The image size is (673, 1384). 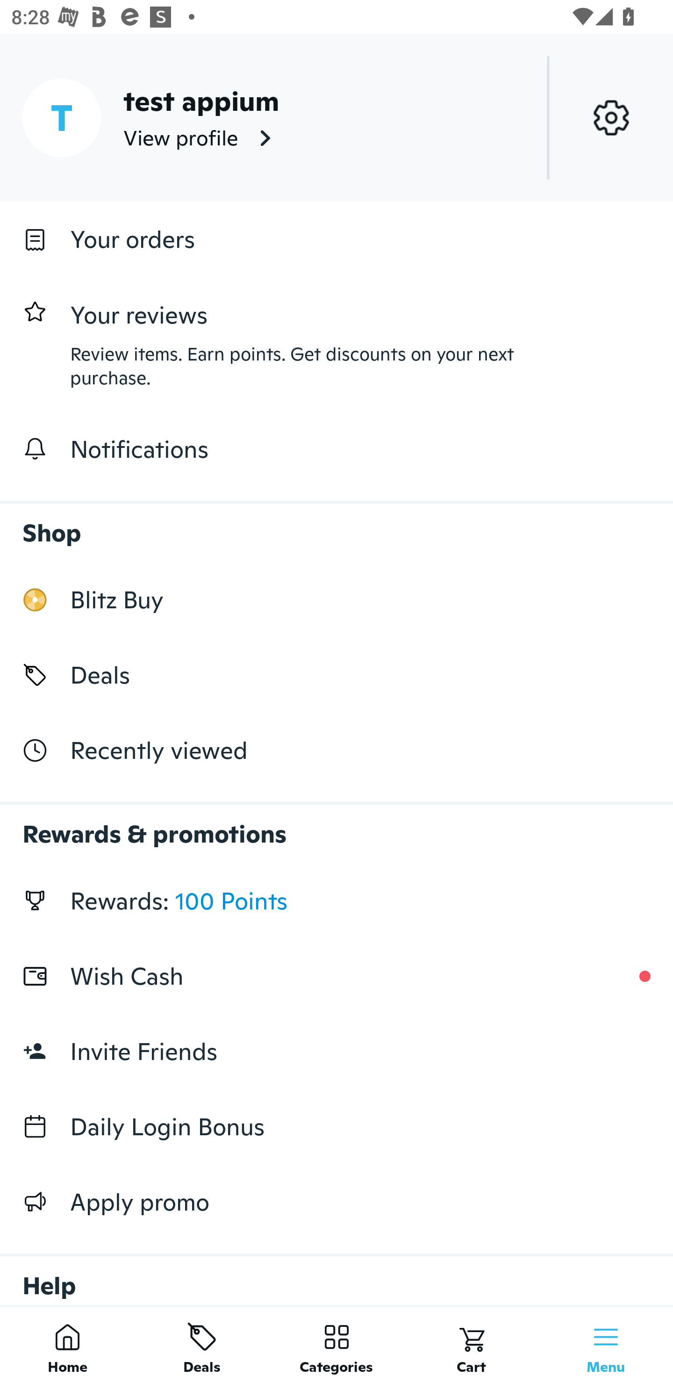 What do you see at coordinates (336, 901) in the screenshot?
I see `Rewards: 100 Points` at bounding box center [336, 901].